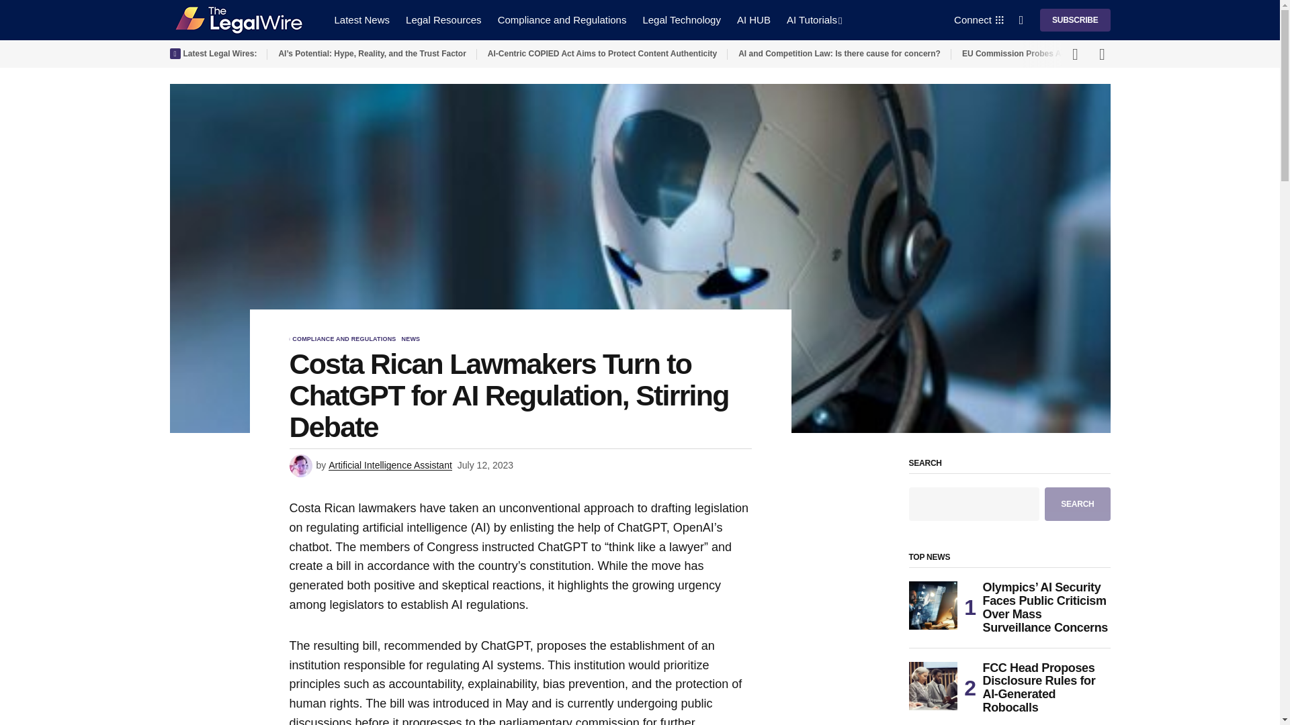 The image size is (1290, 725). What do you see at coordinates (814, 20) in the screenshot?
I see `AI Tutorials` at bounding box center [814, 20].